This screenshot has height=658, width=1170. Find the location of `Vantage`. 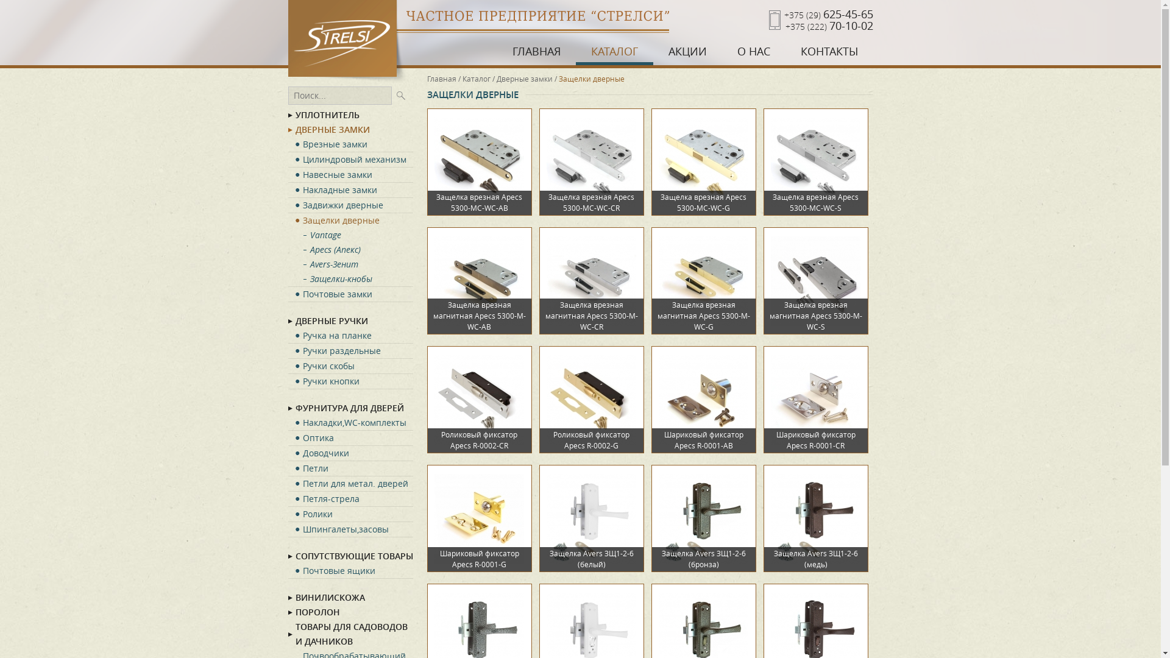

Vantage is located at coordinates (357, 235).